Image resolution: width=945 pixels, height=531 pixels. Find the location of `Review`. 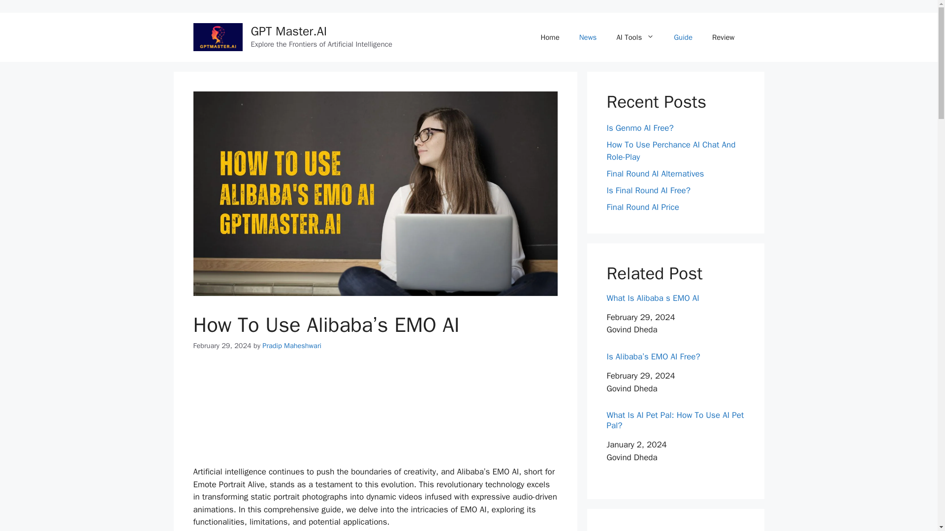

Review is located at coordinates (723, 37).